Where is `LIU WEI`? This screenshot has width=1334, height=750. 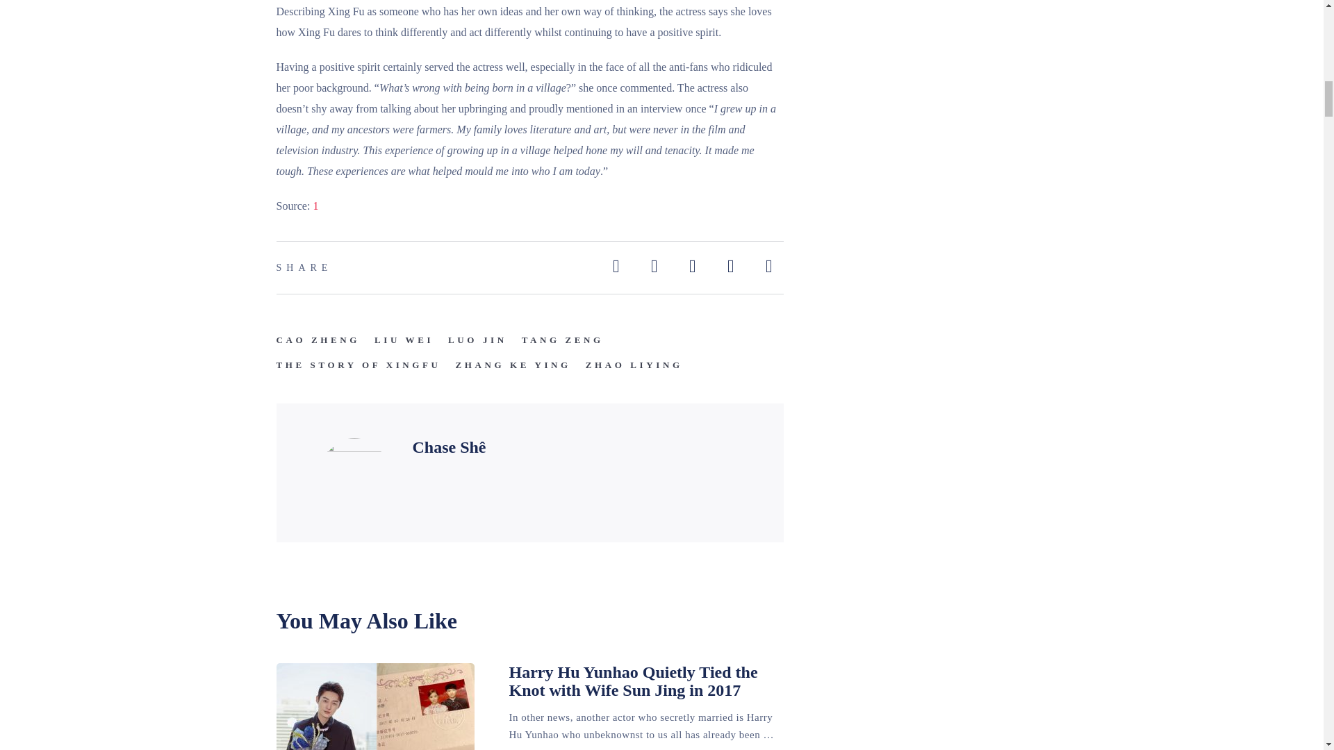
LIU WEI is located at coordinates (404, 340).